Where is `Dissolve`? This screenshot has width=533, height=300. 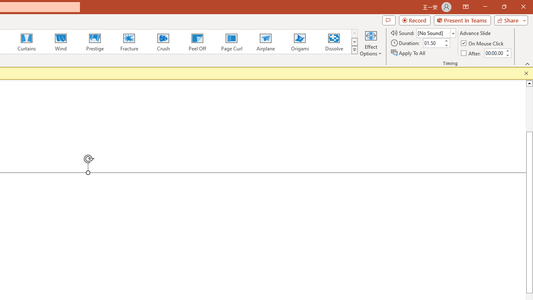
Dissolve is located at coordinates (334, 42).